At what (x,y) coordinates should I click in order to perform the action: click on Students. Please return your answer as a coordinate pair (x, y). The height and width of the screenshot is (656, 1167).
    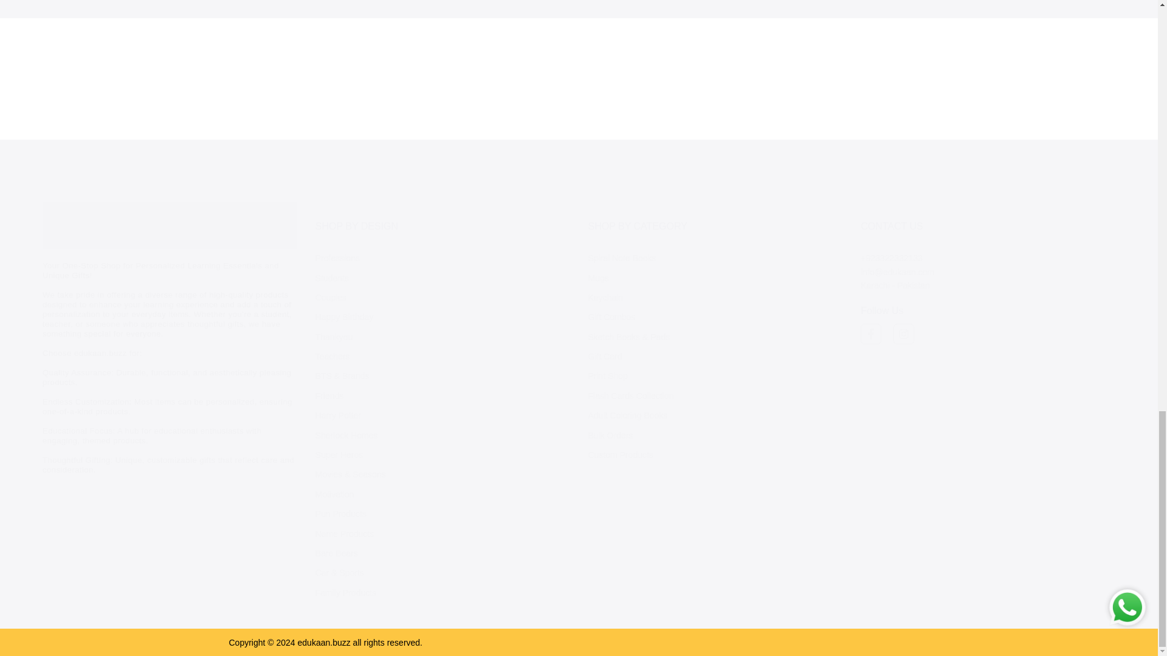
    Looking at the image, I should click on (332, 278).